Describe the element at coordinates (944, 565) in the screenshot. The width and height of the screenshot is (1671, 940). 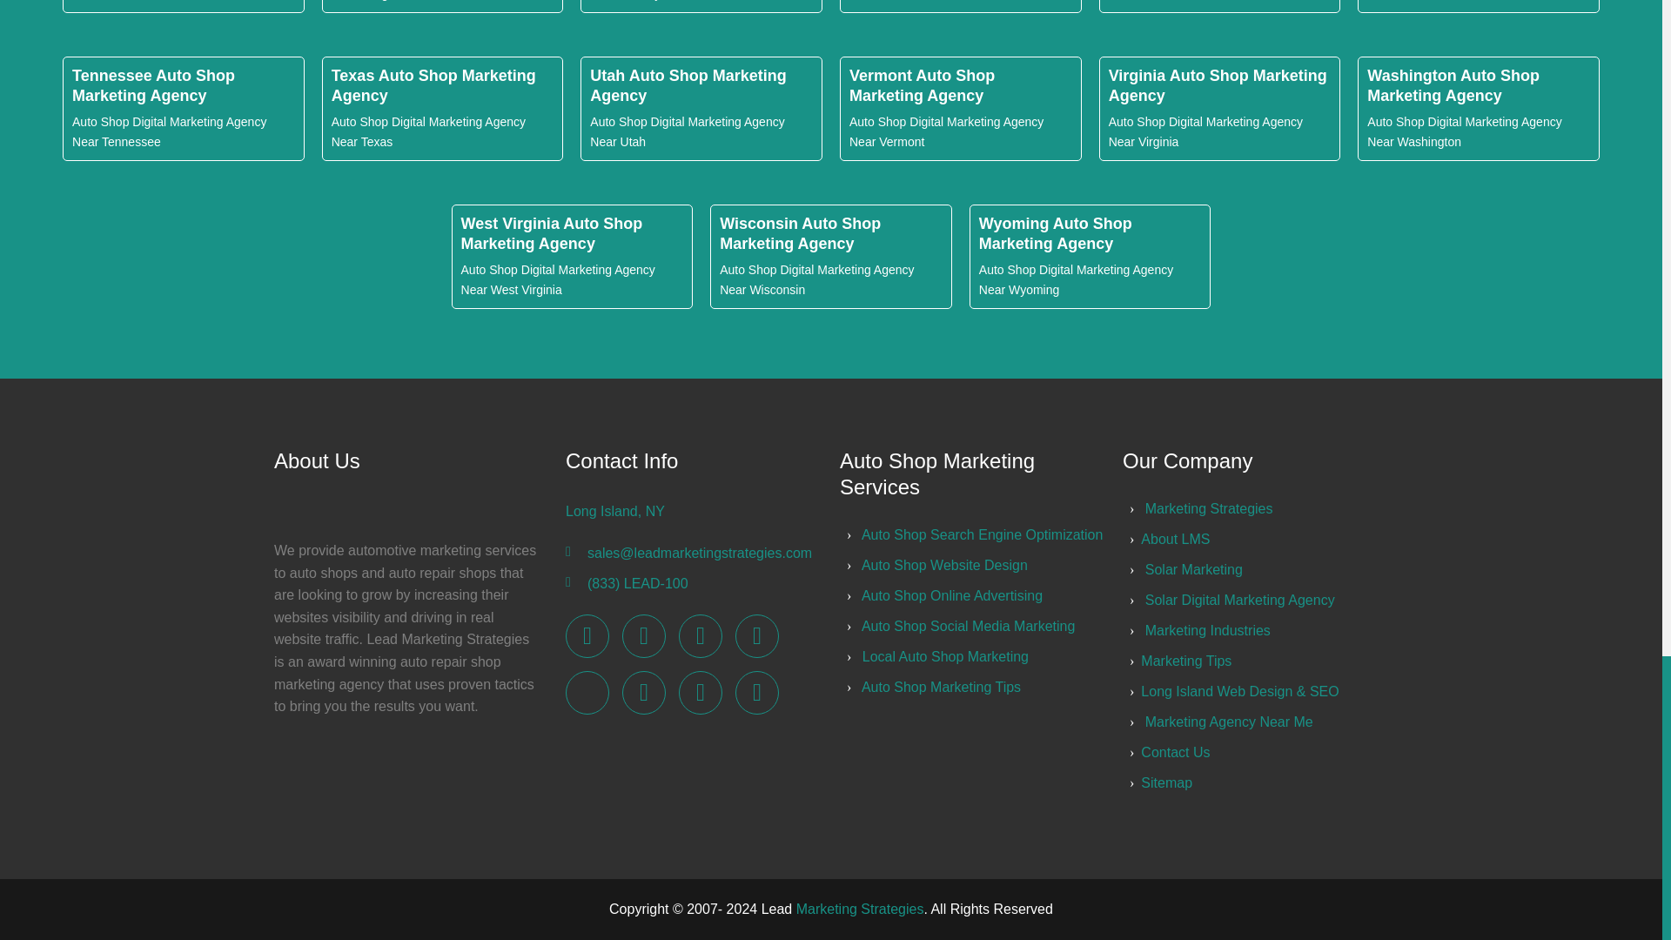
I see `PPC Advertising` at that location.